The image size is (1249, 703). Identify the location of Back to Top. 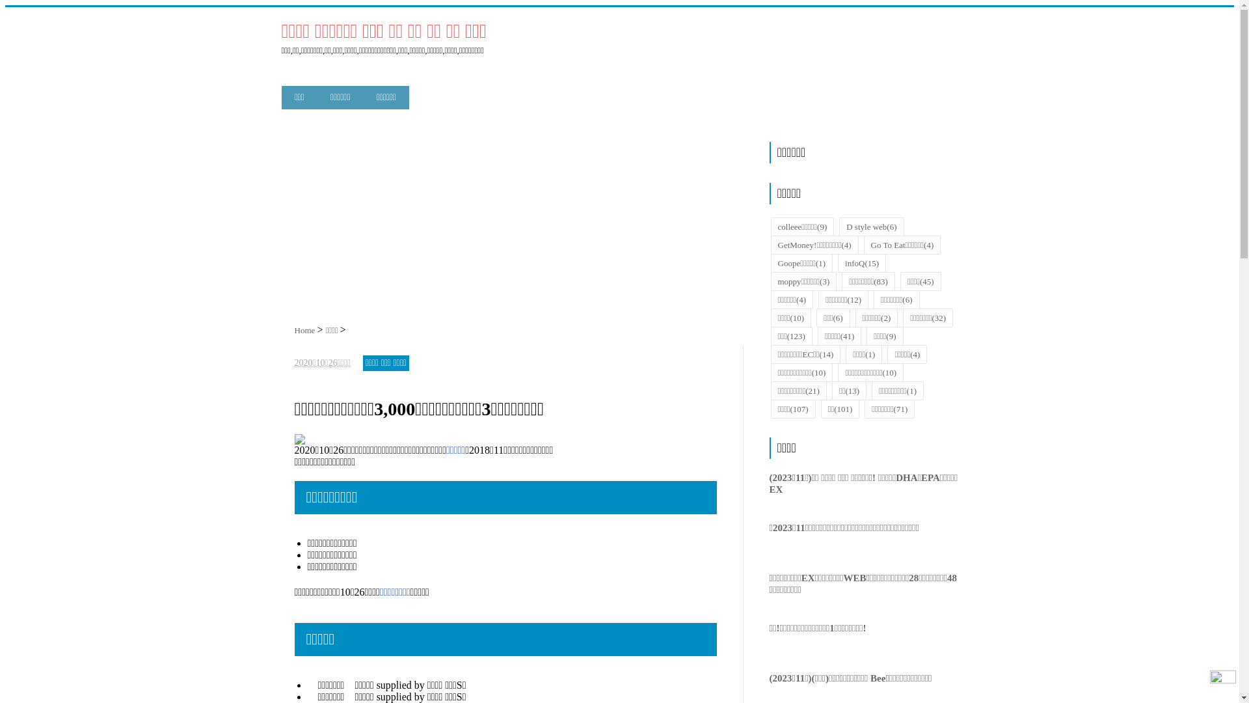
(1223, 683).